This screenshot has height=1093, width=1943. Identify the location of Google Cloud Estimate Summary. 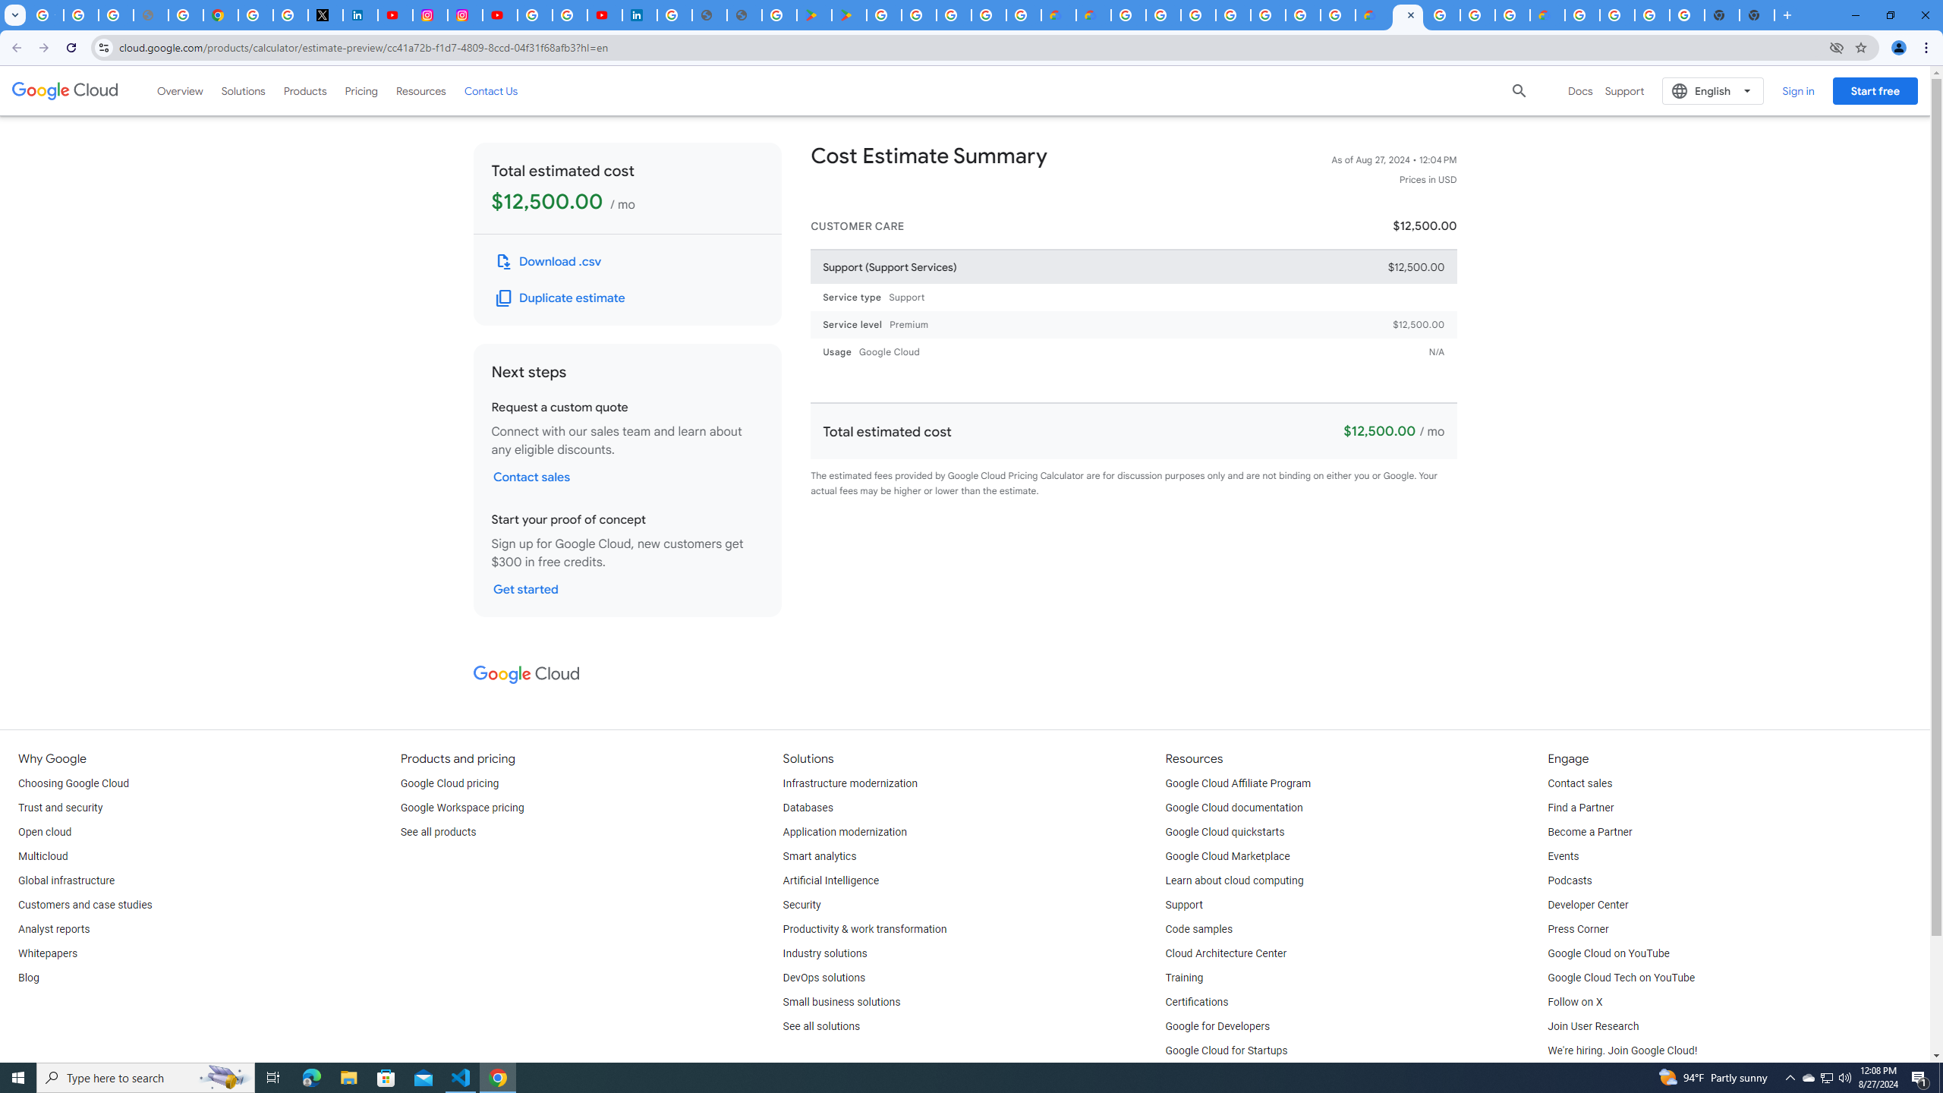
(1407, 15).